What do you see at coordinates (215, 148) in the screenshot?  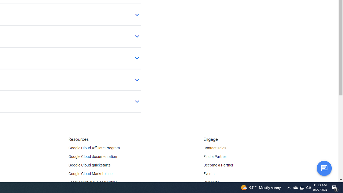 I see `Contact sales` at bounding box center [215, 148].